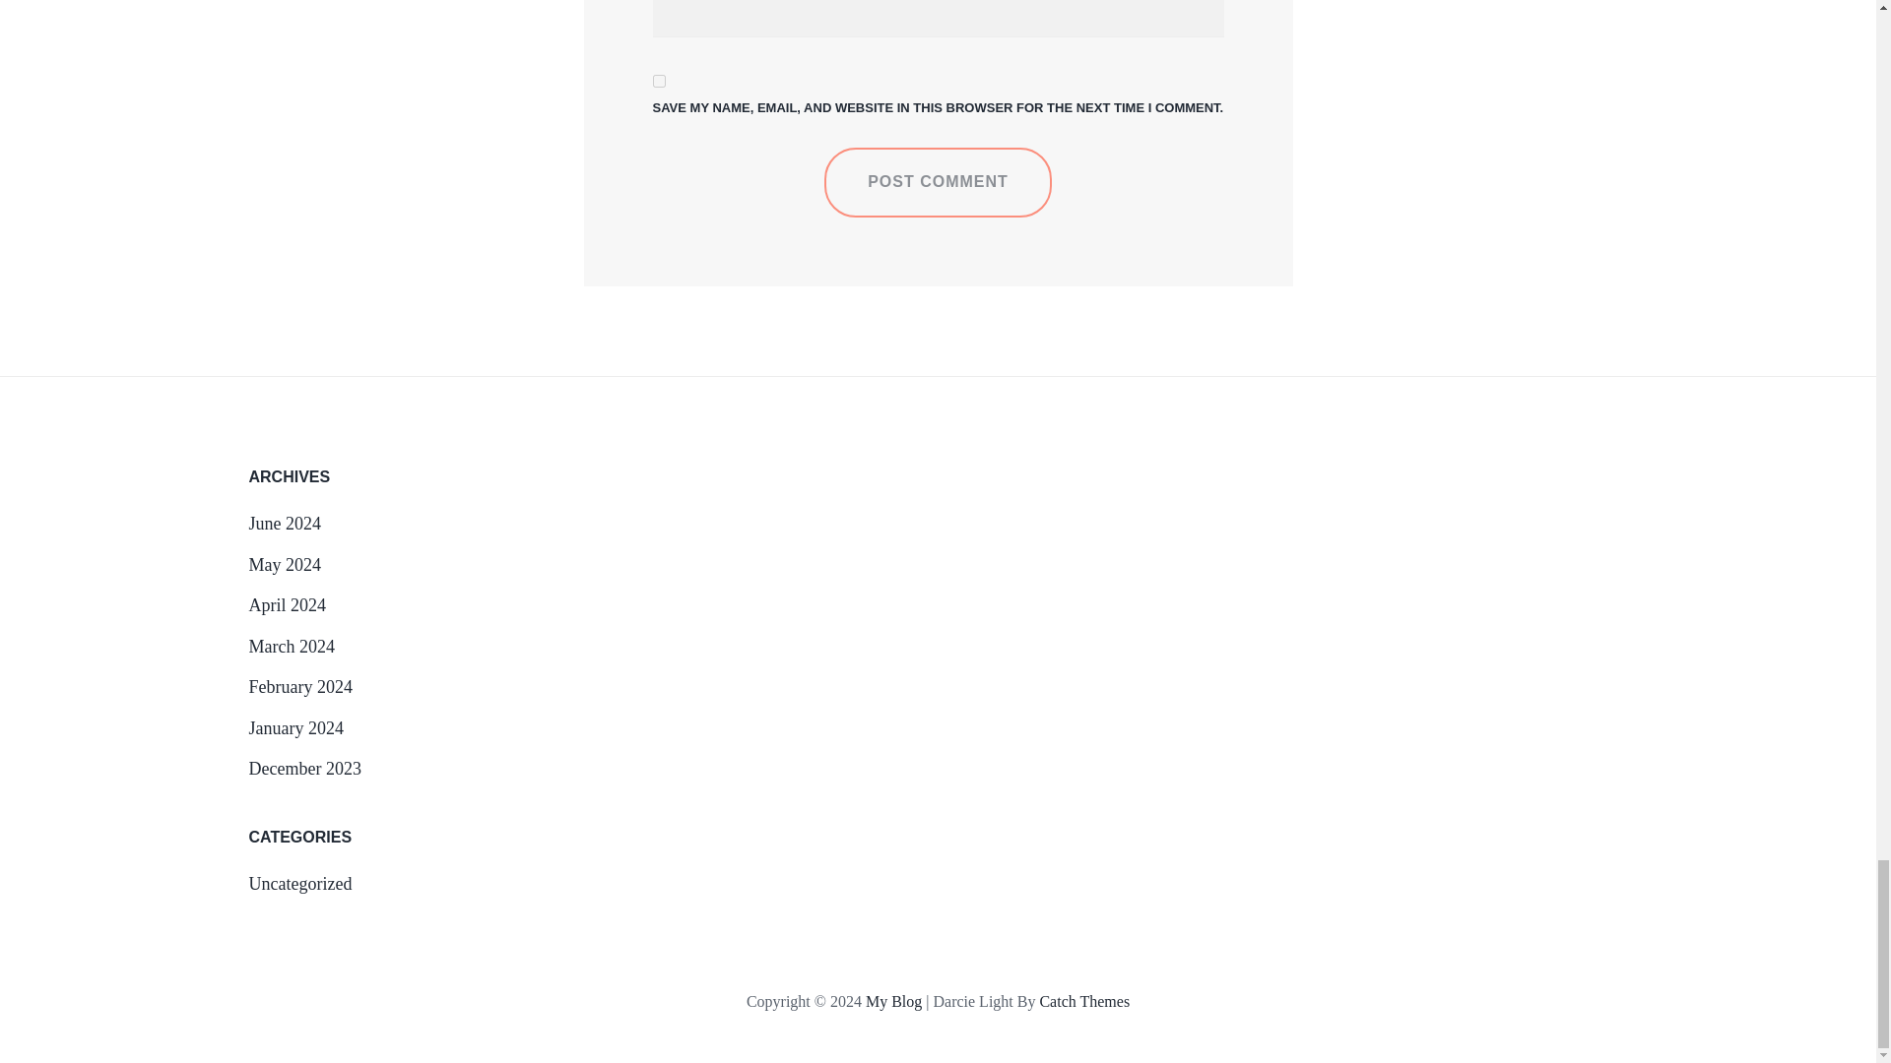 This screenshot has width=1891, height=1063. Describe the element at coordinates (294, 728) in the screenshot. I see `January 2024` at that location.